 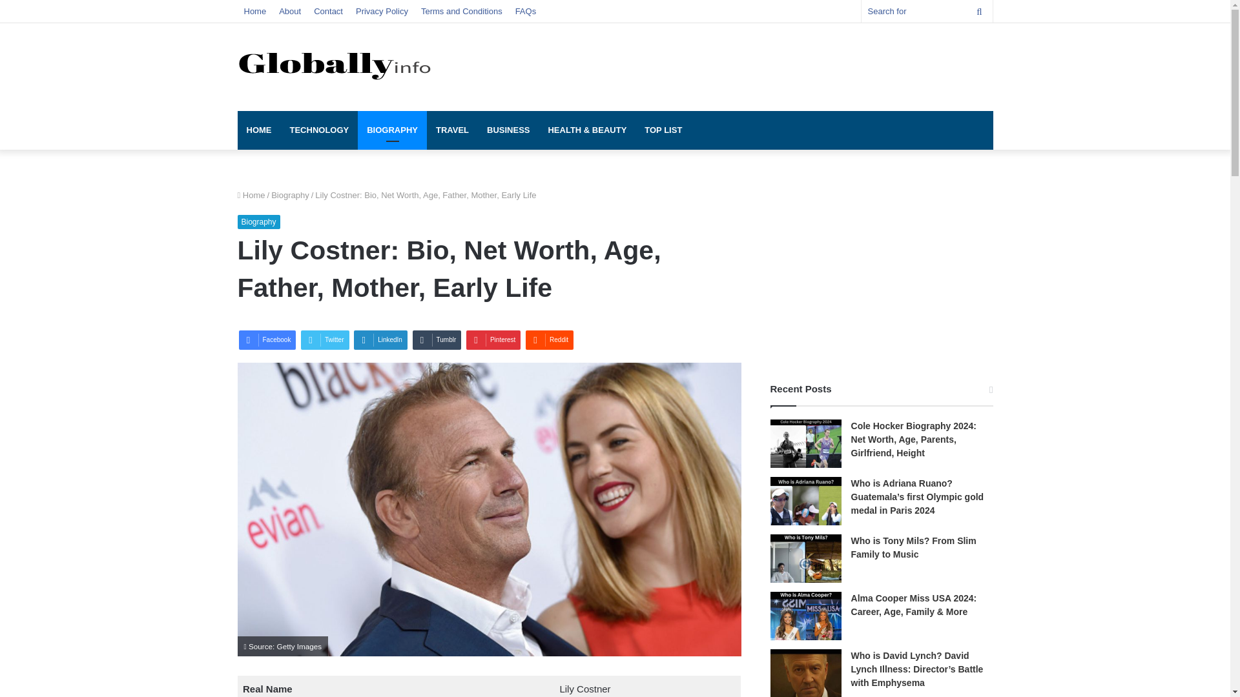 I want to click on Pinterest, so click(x=493, y=339).